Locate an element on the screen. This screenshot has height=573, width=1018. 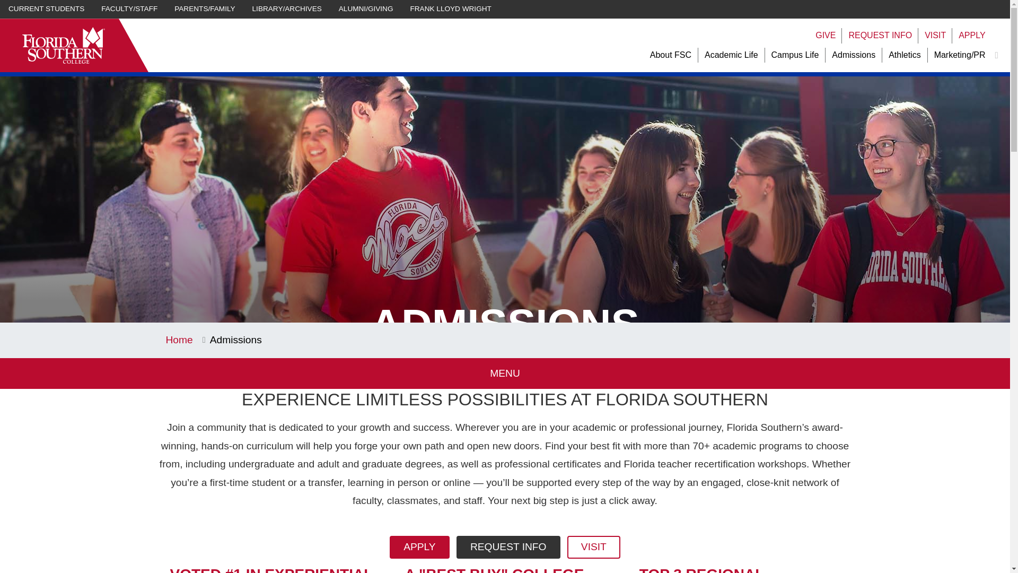
Athletics is located at coordinates (905, 55).